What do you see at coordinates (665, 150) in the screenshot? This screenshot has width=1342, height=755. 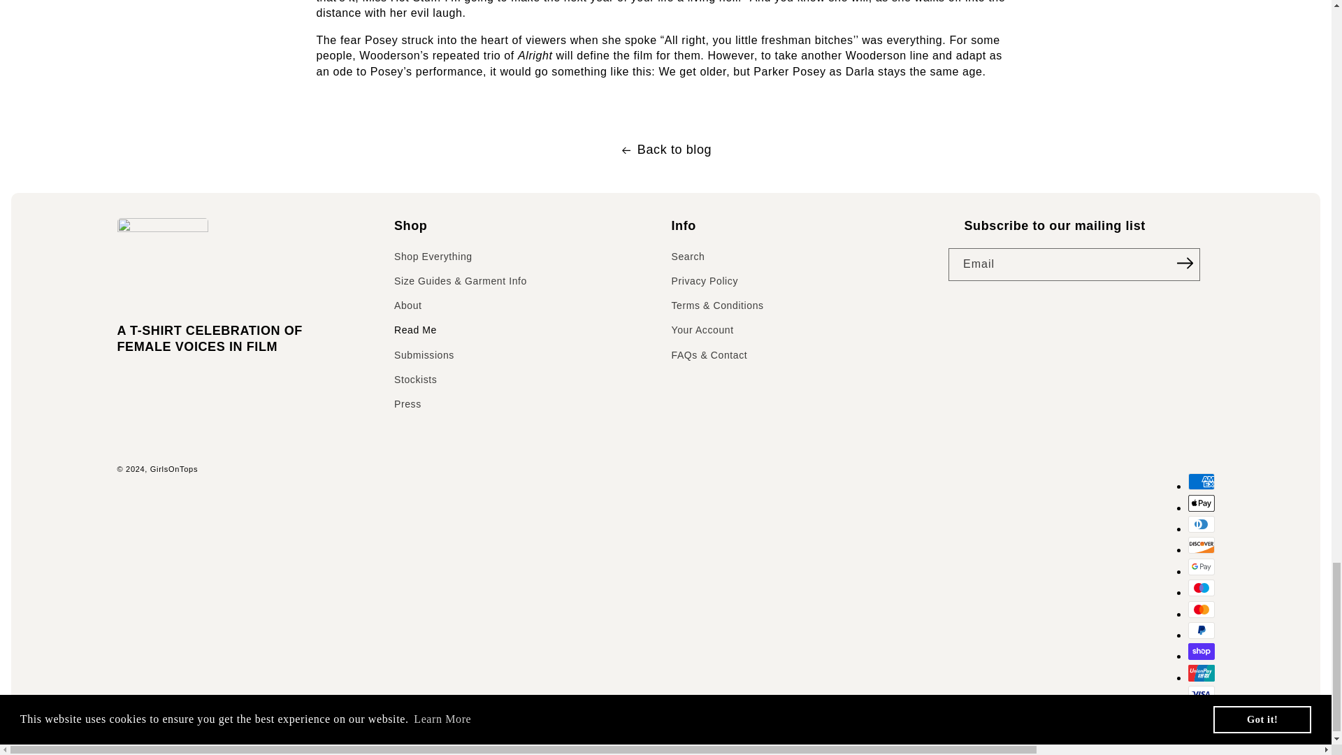 I see `Back to blog` at bounding box center [665, 150].